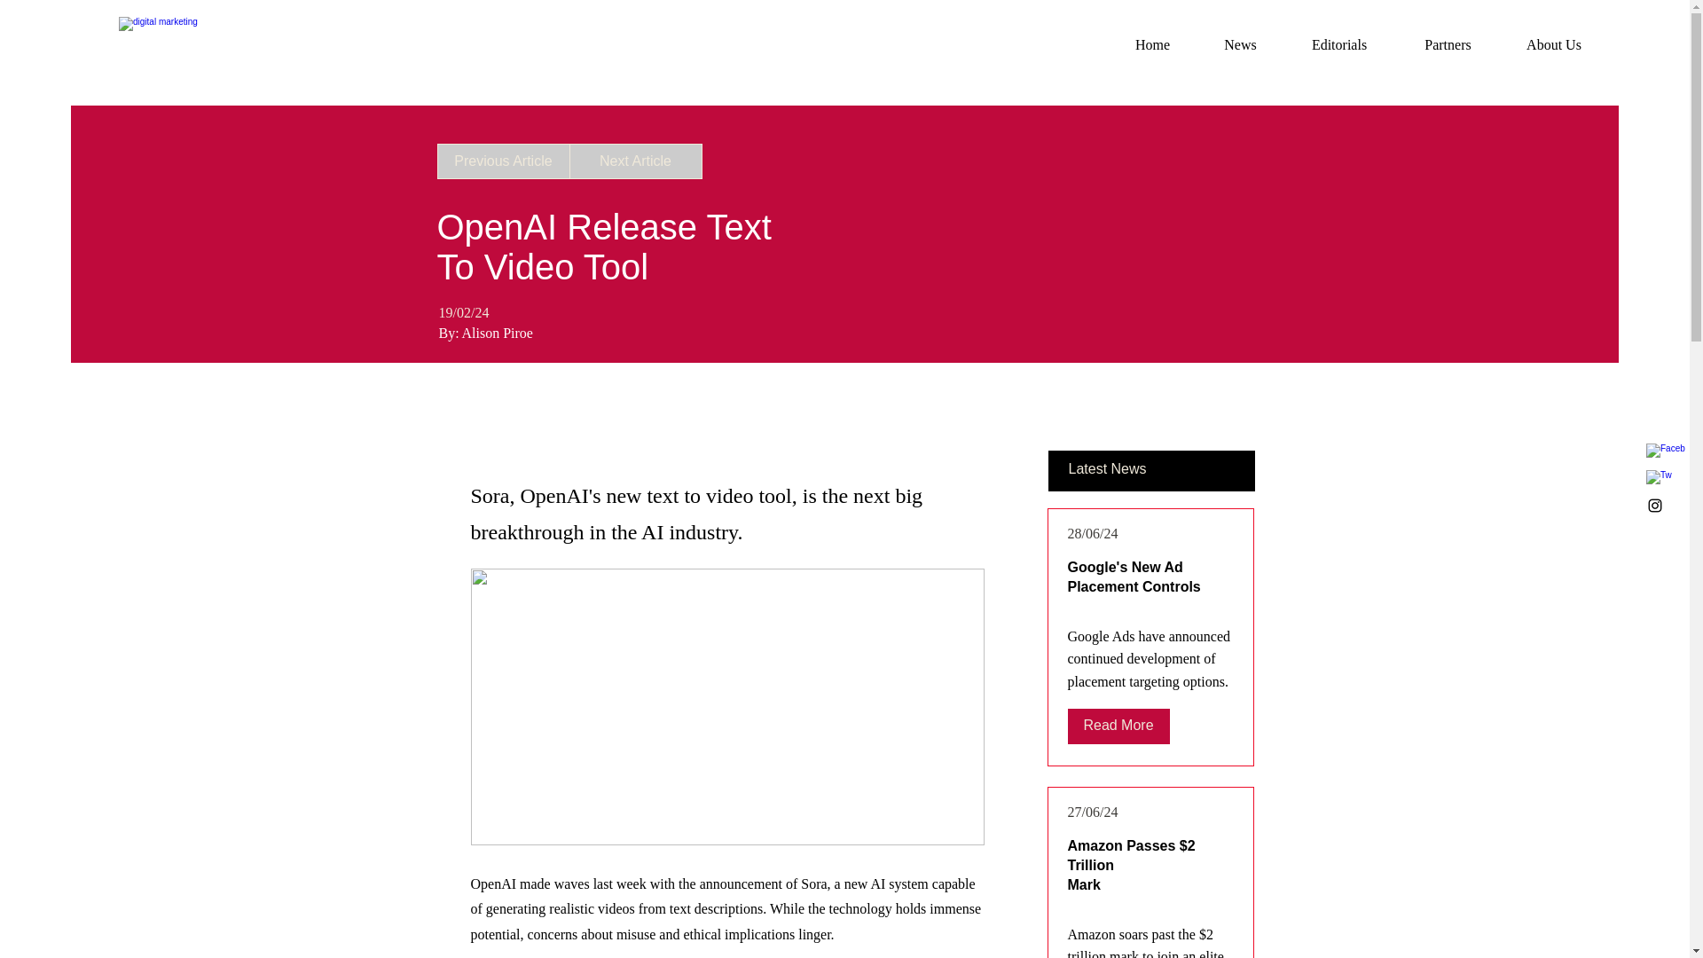 This screenshot has height=958, width=1703. I want to click on Read More, so click(1118, 726).